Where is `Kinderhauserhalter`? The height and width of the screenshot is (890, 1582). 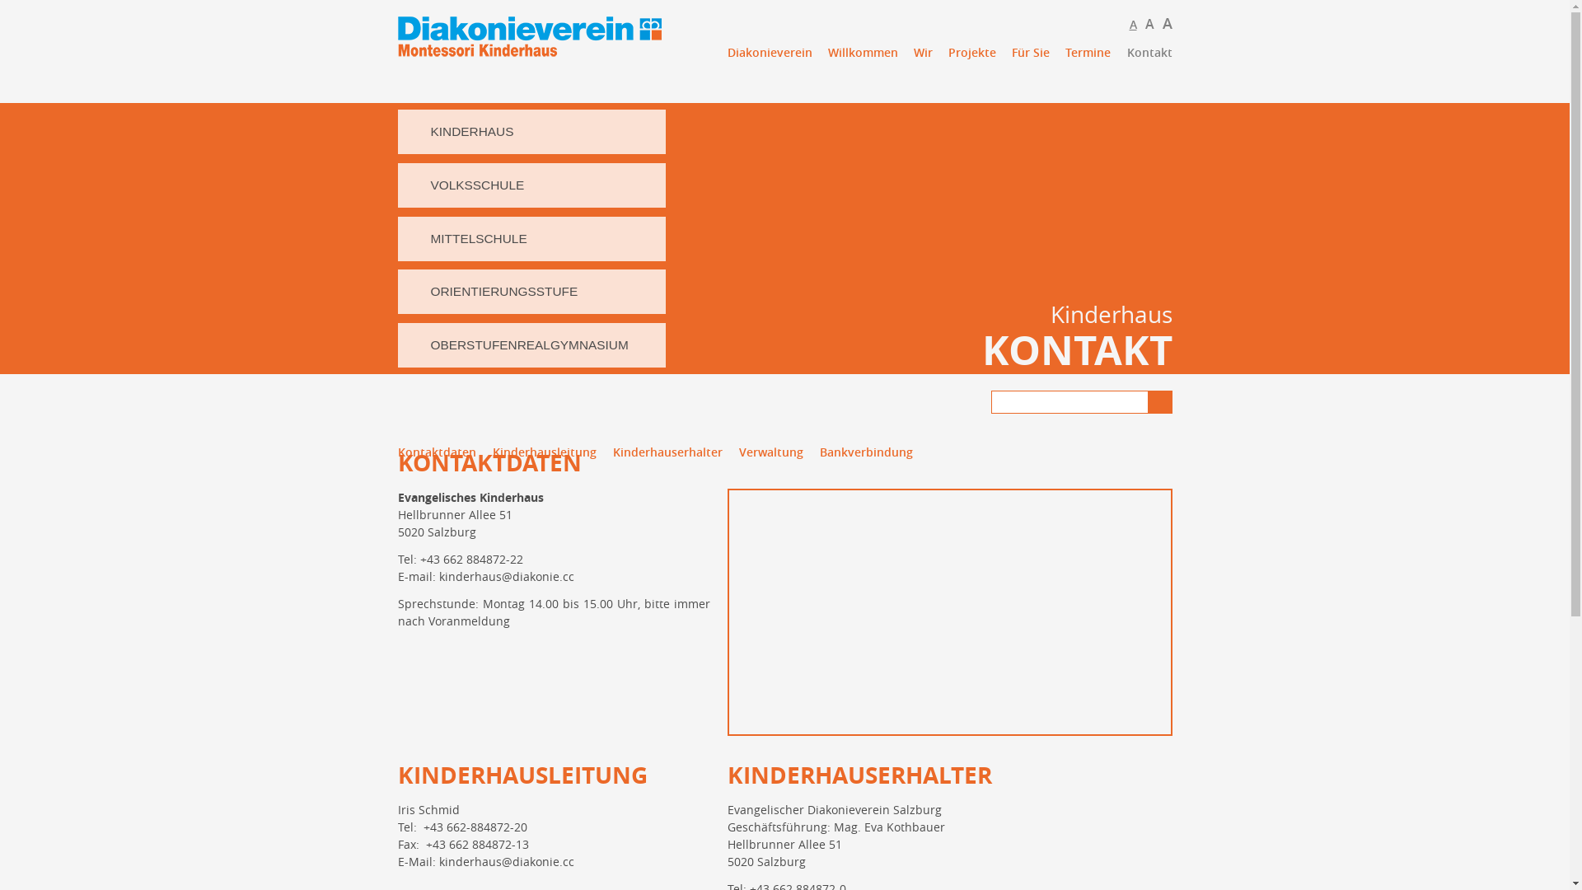 Kinderhauserhalter is located at coordinates (676, 452).